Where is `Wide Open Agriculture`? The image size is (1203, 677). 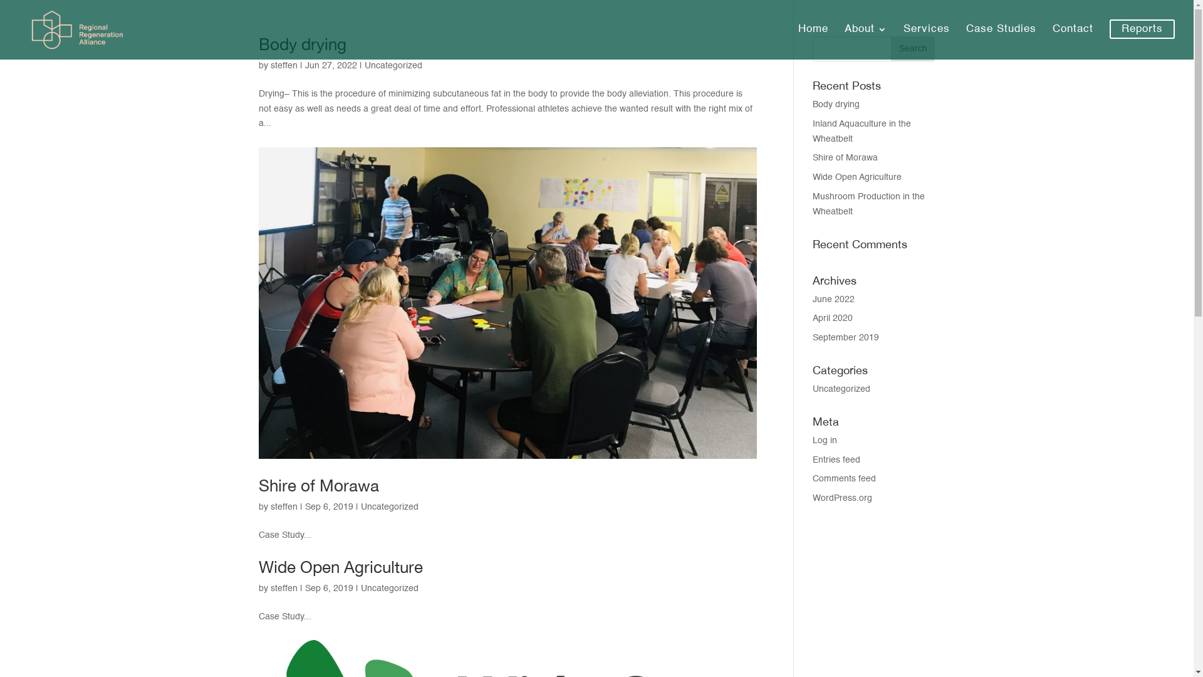 Wide Open Agriculture is located at coordinates (340, 567).